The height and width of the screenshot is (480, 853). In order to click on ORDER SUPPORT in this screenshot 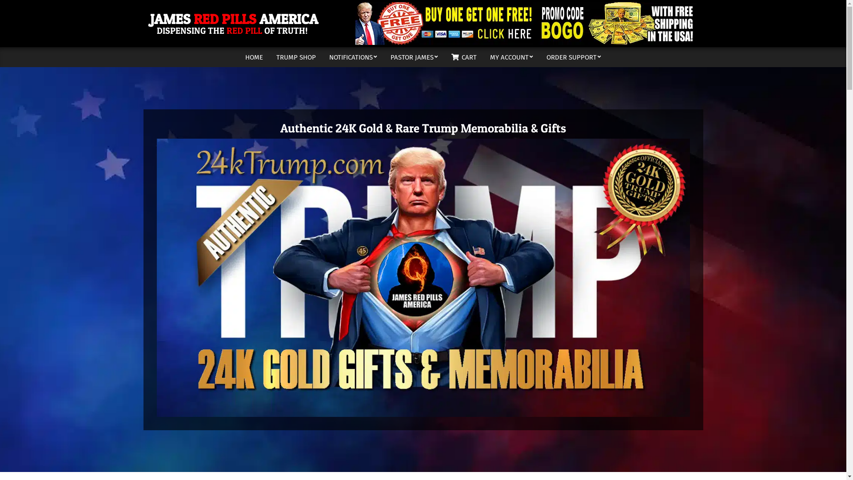, I will do `click(574, 57)`.